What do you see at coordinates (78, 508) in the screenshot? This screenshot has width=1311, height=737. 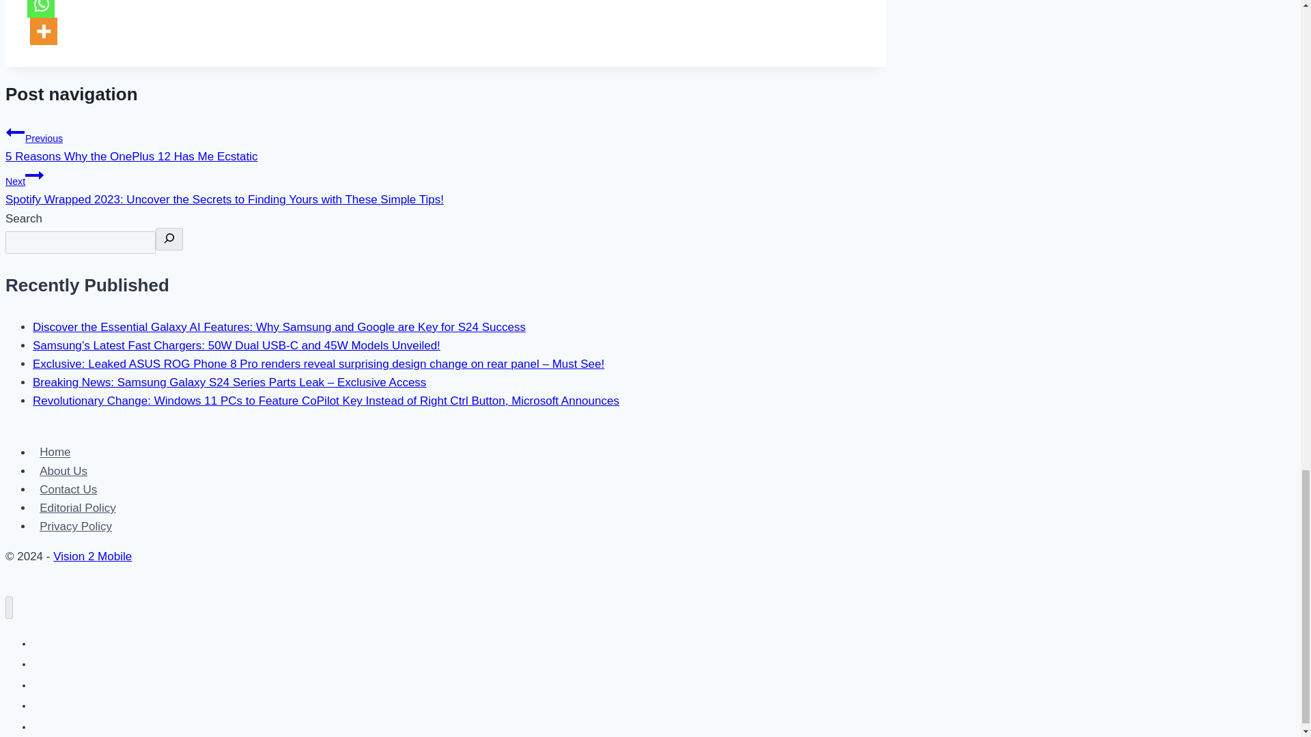 I see `Editorial Policy` at bounding box center [78, 508].